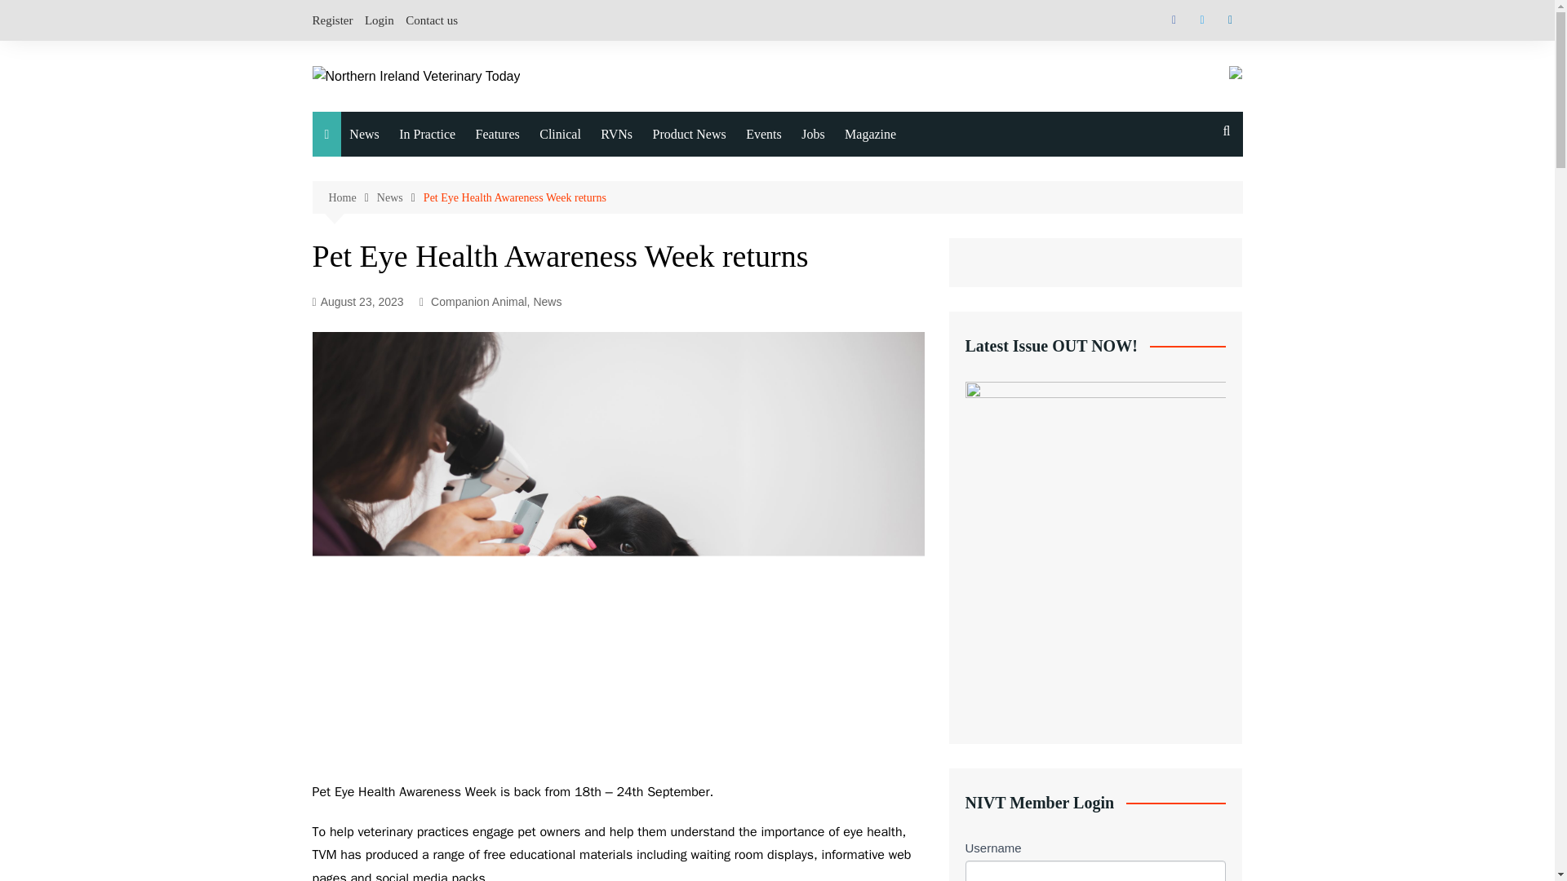  Describe the element at coordinates (351, 197) in the screenshot. I see `Home` at that location.